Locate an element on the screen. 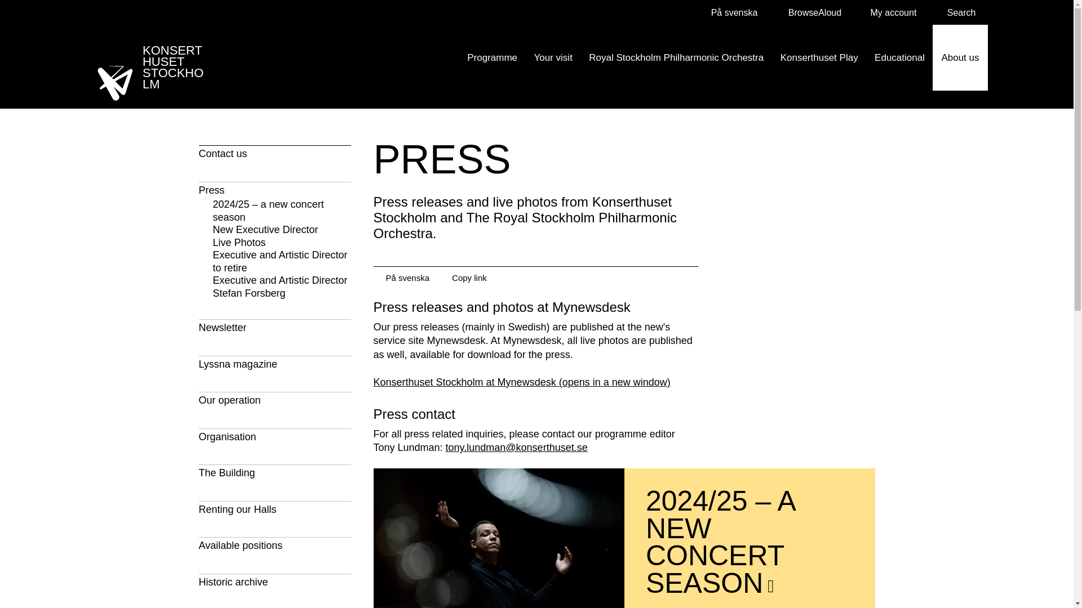  Go to content is located at coordinates (11, 8).